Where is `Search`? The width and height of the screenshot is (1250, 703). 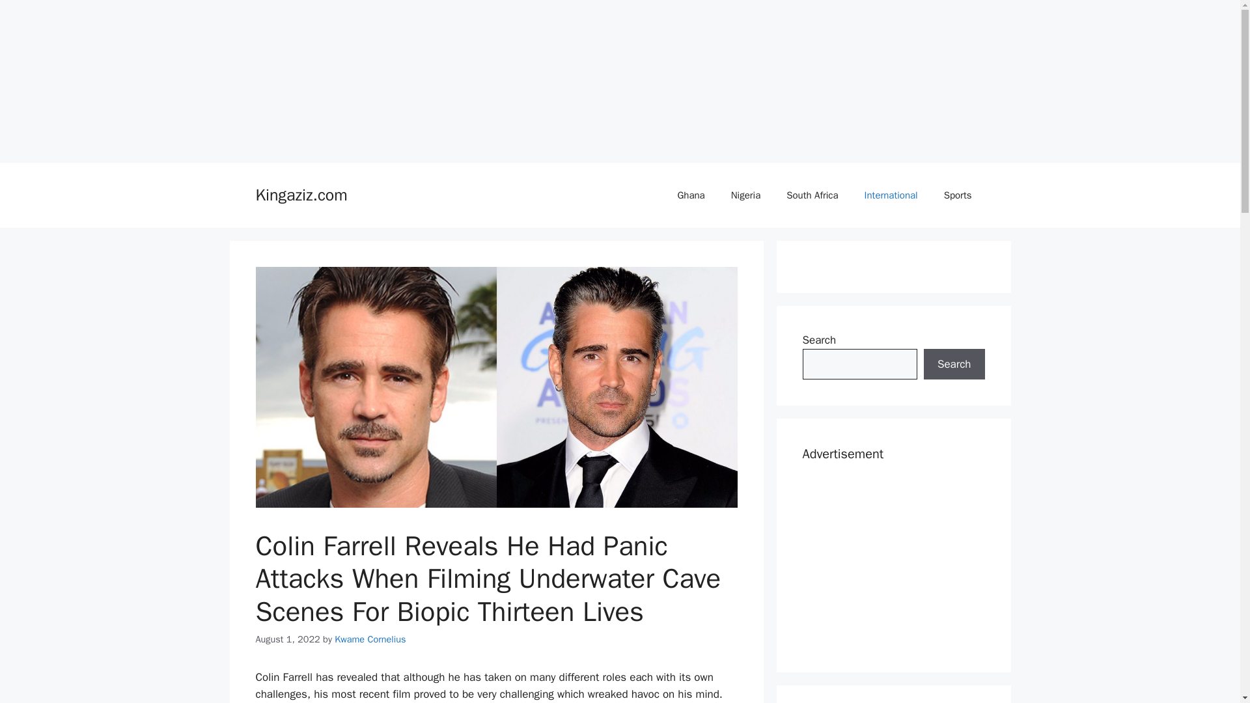 Search is located at coordinates (954, 365).